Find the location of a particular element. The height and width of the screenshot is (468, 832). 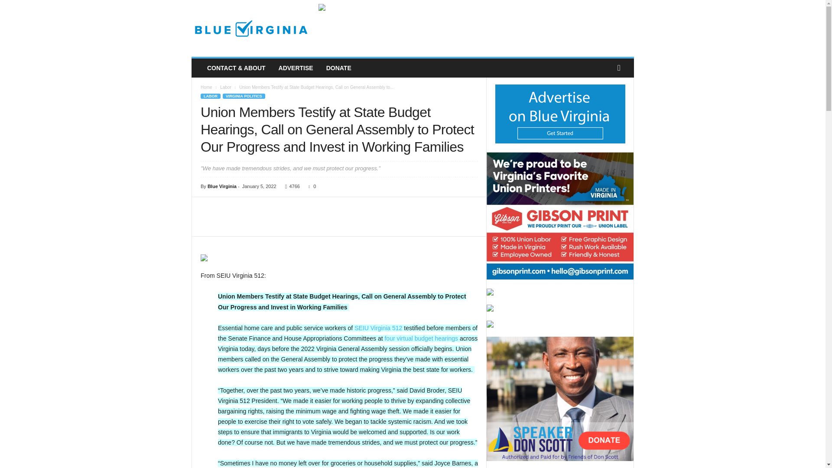

ADVERTISE is located at coordinates (296, 68).